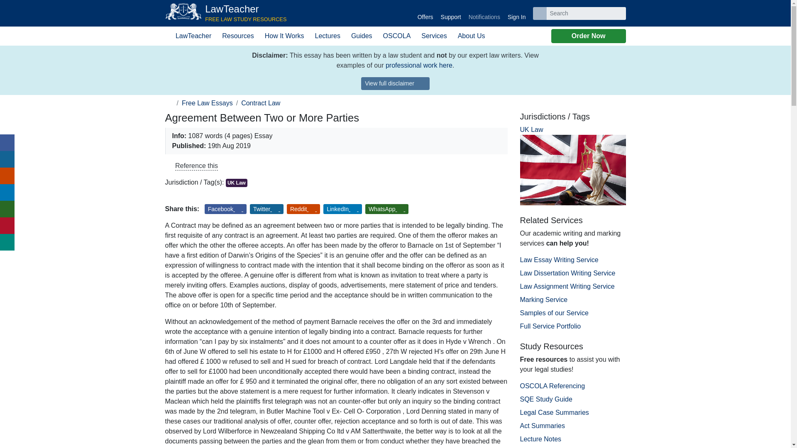 The image size is (797, 448). Describe the element at coordinates (226, 13) in the screenshot. I see `homepage link` at that location.